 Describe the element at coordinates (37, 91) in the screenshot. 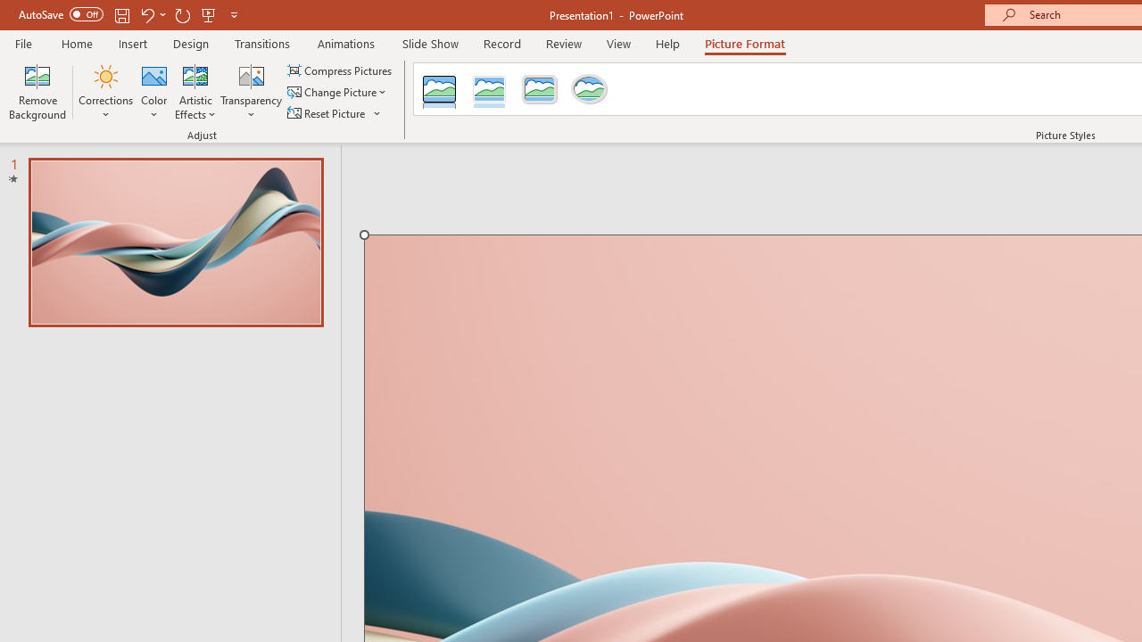

I see `Remove Background` at that location.